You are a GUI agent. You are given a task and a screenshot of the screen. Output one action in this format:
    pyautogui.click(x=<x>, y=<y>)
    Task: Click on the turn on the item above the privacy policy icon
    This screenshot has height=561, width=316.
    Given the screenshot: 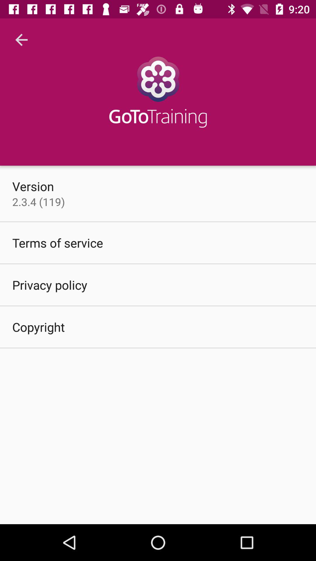 What is the action you would take?
    pyautogui.click(x=58, y=243)
    